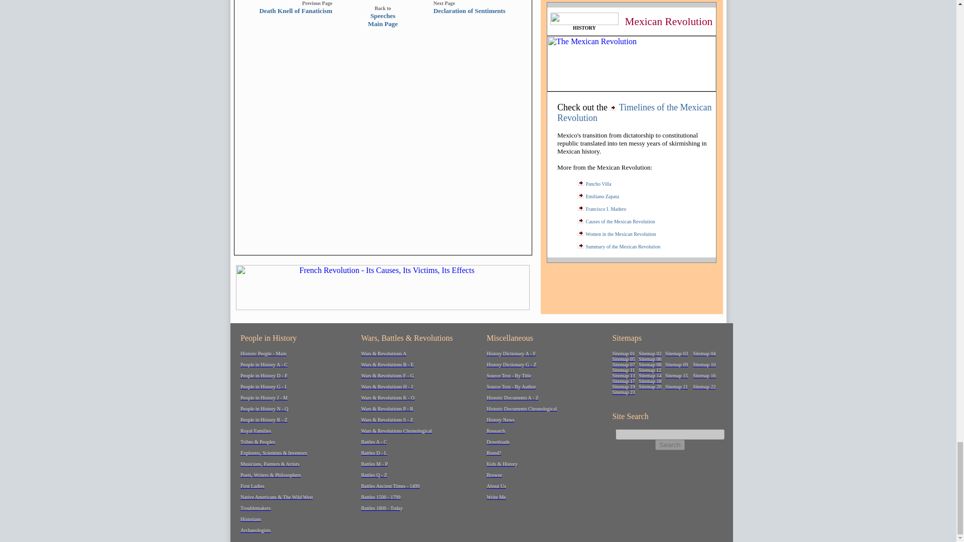  I want to click on Search, so click(670, 445).